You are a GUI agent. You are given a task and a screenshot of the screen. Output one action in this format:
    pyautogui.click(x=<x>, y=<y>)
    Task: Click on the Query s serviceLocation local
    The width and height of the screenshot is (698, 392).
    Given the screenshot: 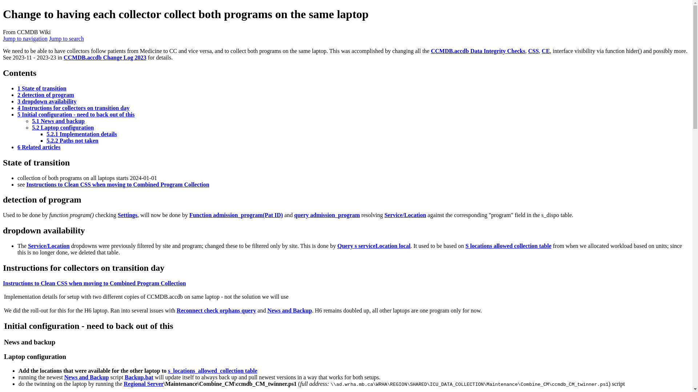 What is the action you would take?
    pyautogui.click(x=374, y=245)
    